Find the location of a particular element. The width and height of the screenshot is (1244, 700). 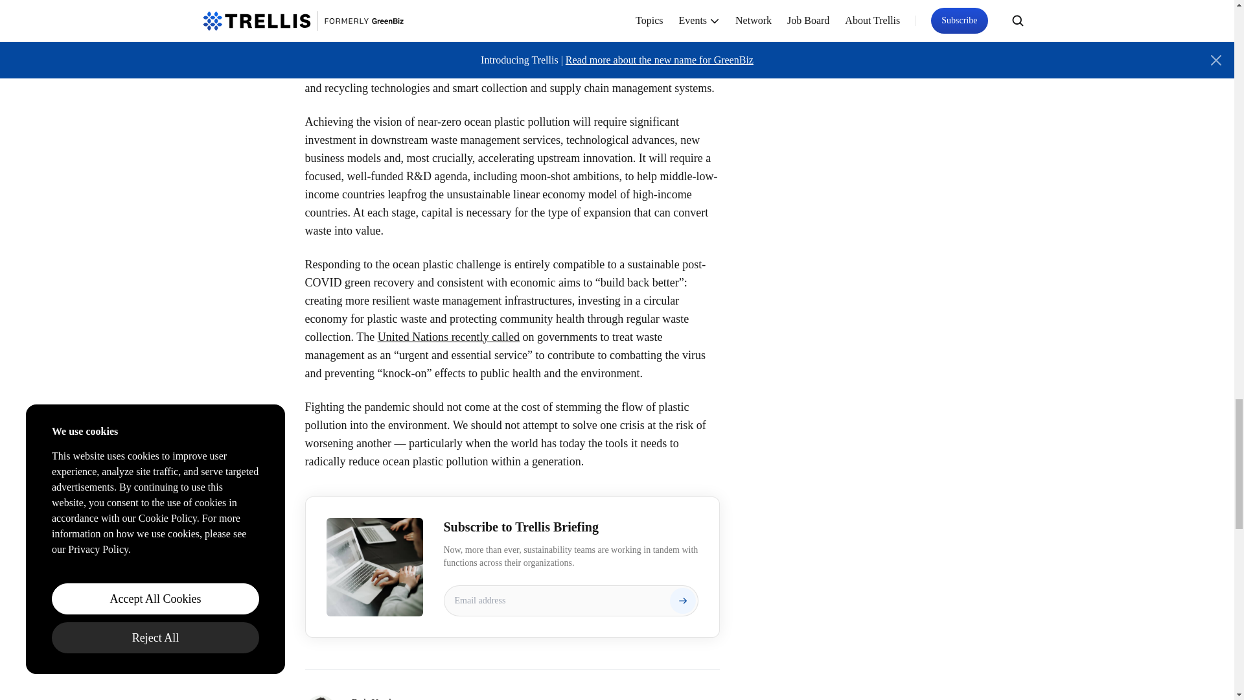

Subscribe is located at coordinates (683, 601).